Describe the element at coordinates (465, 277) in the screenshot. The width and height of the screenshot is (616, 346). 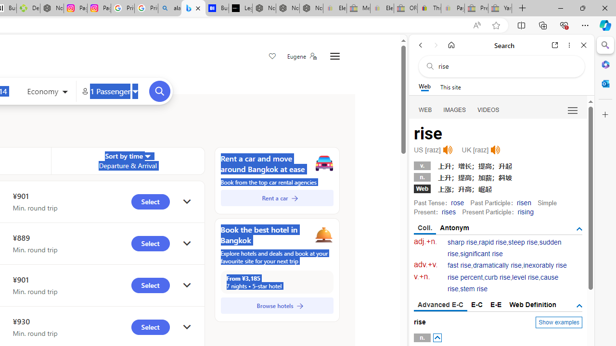
I see `rise percent` at that location.